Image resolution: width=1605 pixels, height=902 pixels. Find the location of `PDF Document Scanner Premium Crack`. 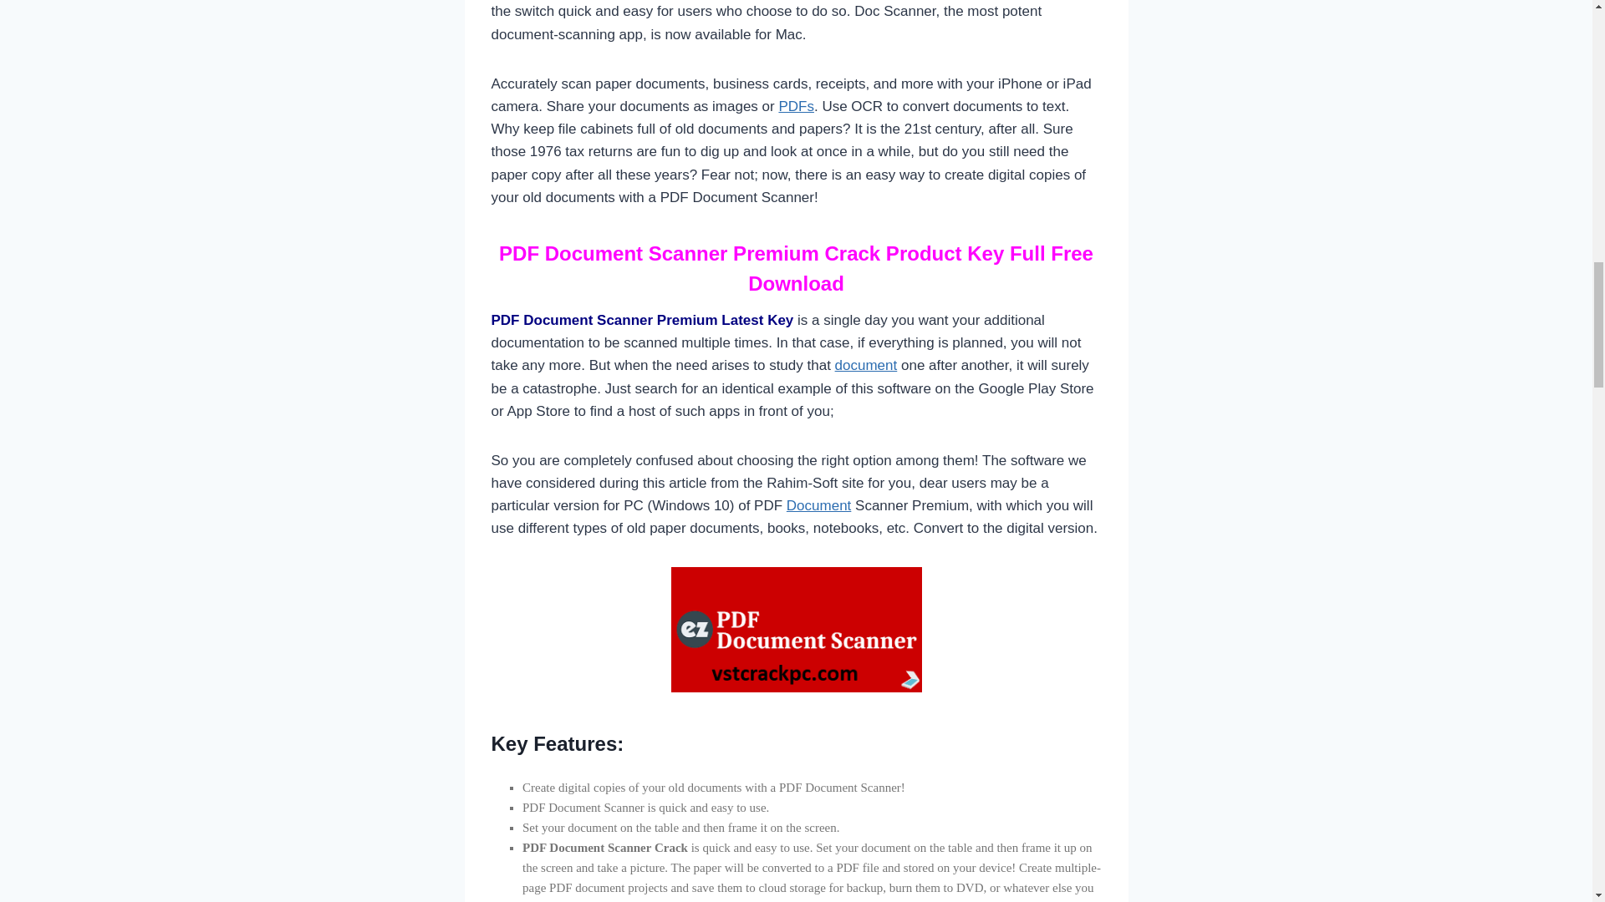

PDF Document Scanner Premium Crack is located at coordinates (796, 630).